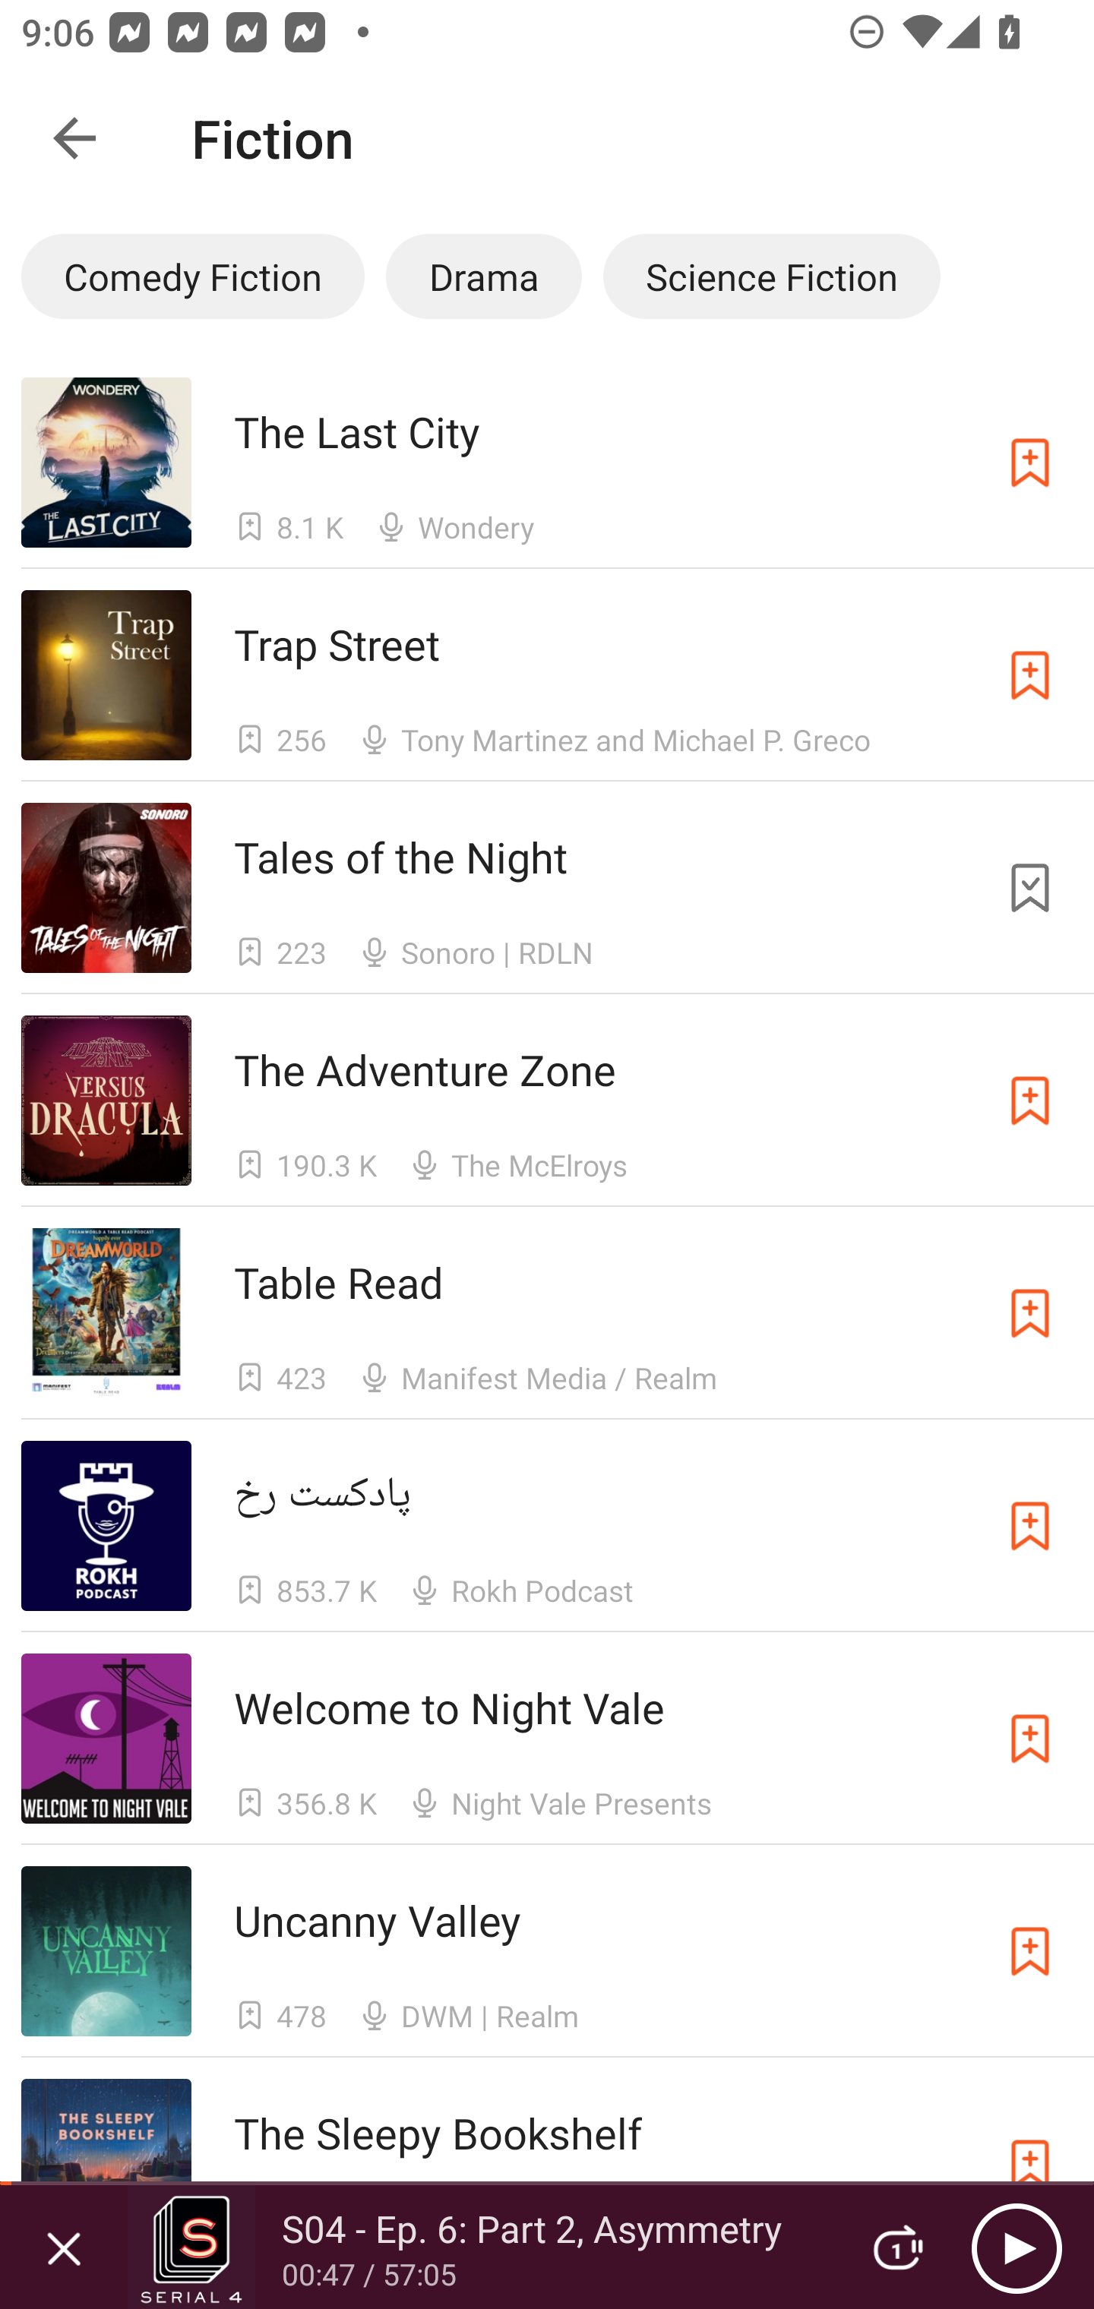 This screenshot has height=2309, width=1094. I want to click on Play, so click(1017, 2247).